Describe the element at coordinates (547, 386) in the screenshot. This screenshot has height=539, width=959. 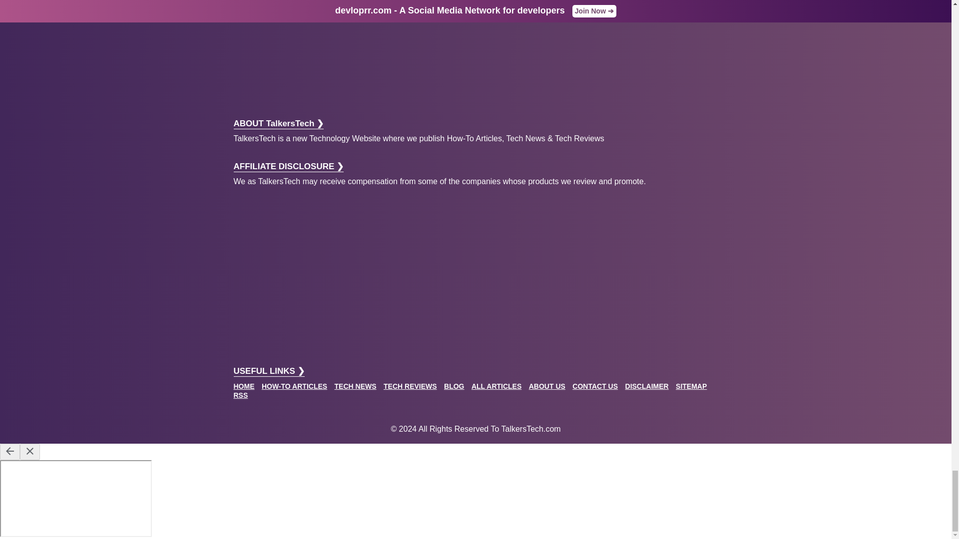
I see `ABOUT US` at that location.